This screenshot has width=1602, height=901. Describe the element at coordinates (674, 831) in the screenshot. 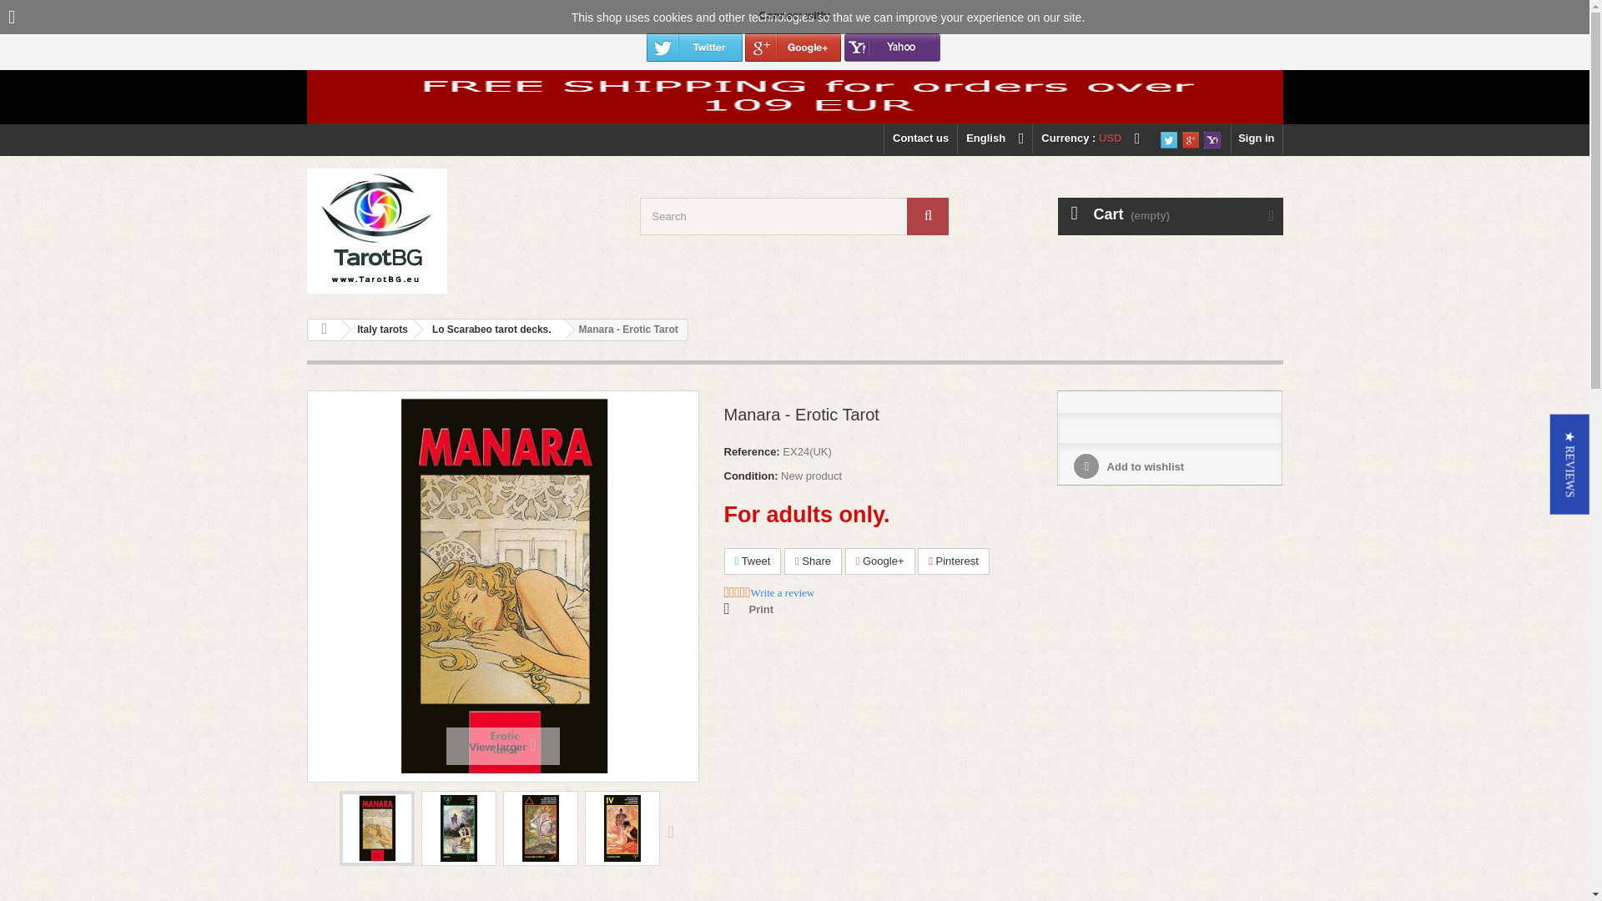

I see `Next` at that location.